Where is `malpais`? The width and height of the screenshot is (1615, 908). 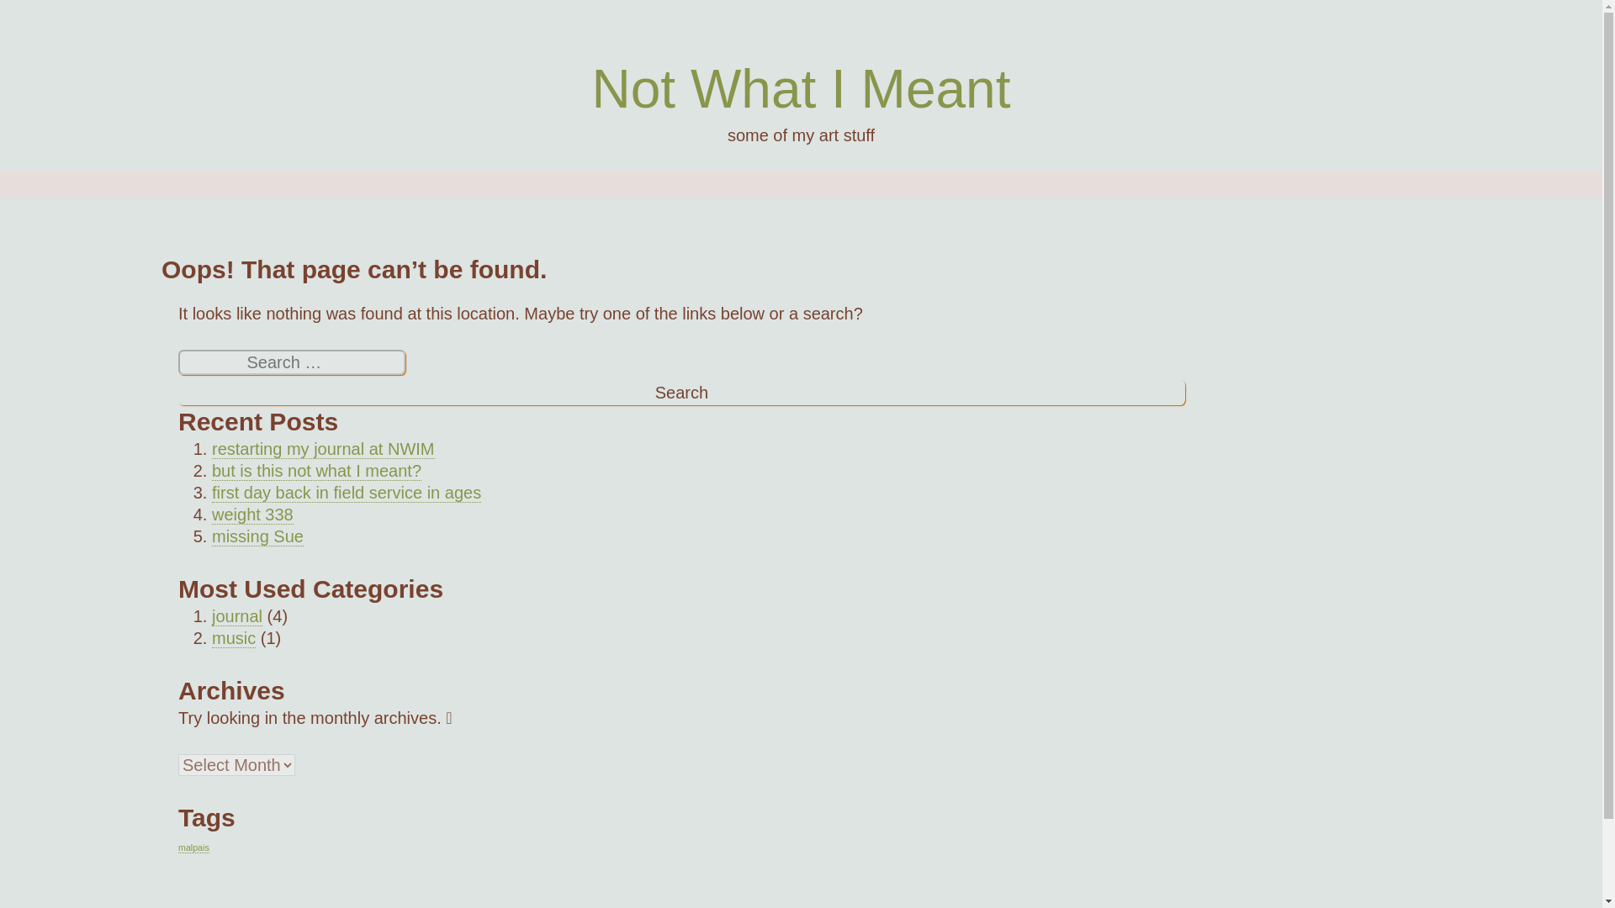 malpais is located at coordinates (193, 847).